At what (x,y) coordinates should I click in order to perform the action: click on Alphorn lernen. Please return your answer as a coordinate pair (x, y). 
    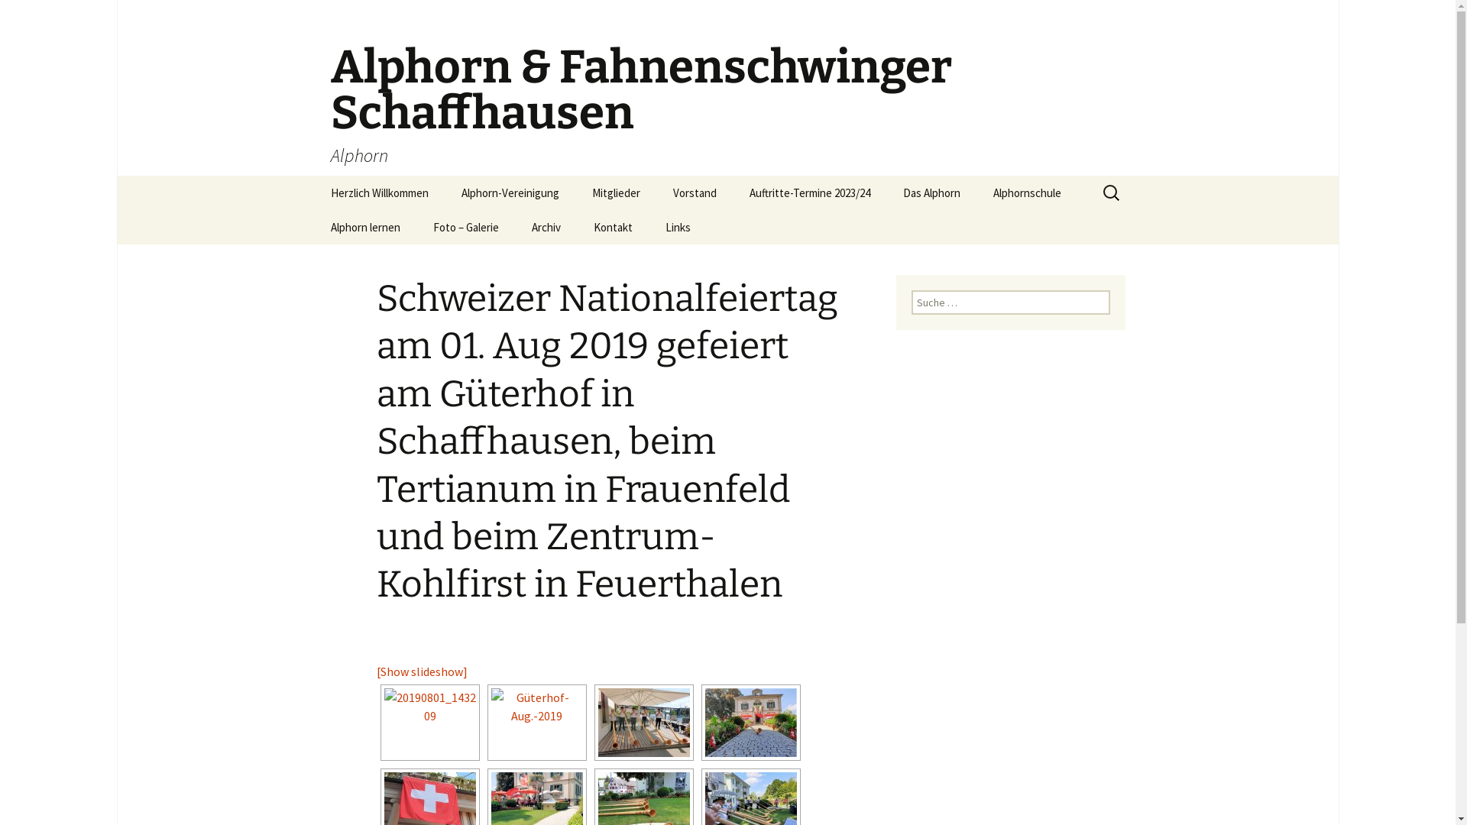
    Looking at the image, I should click on (365, 228).